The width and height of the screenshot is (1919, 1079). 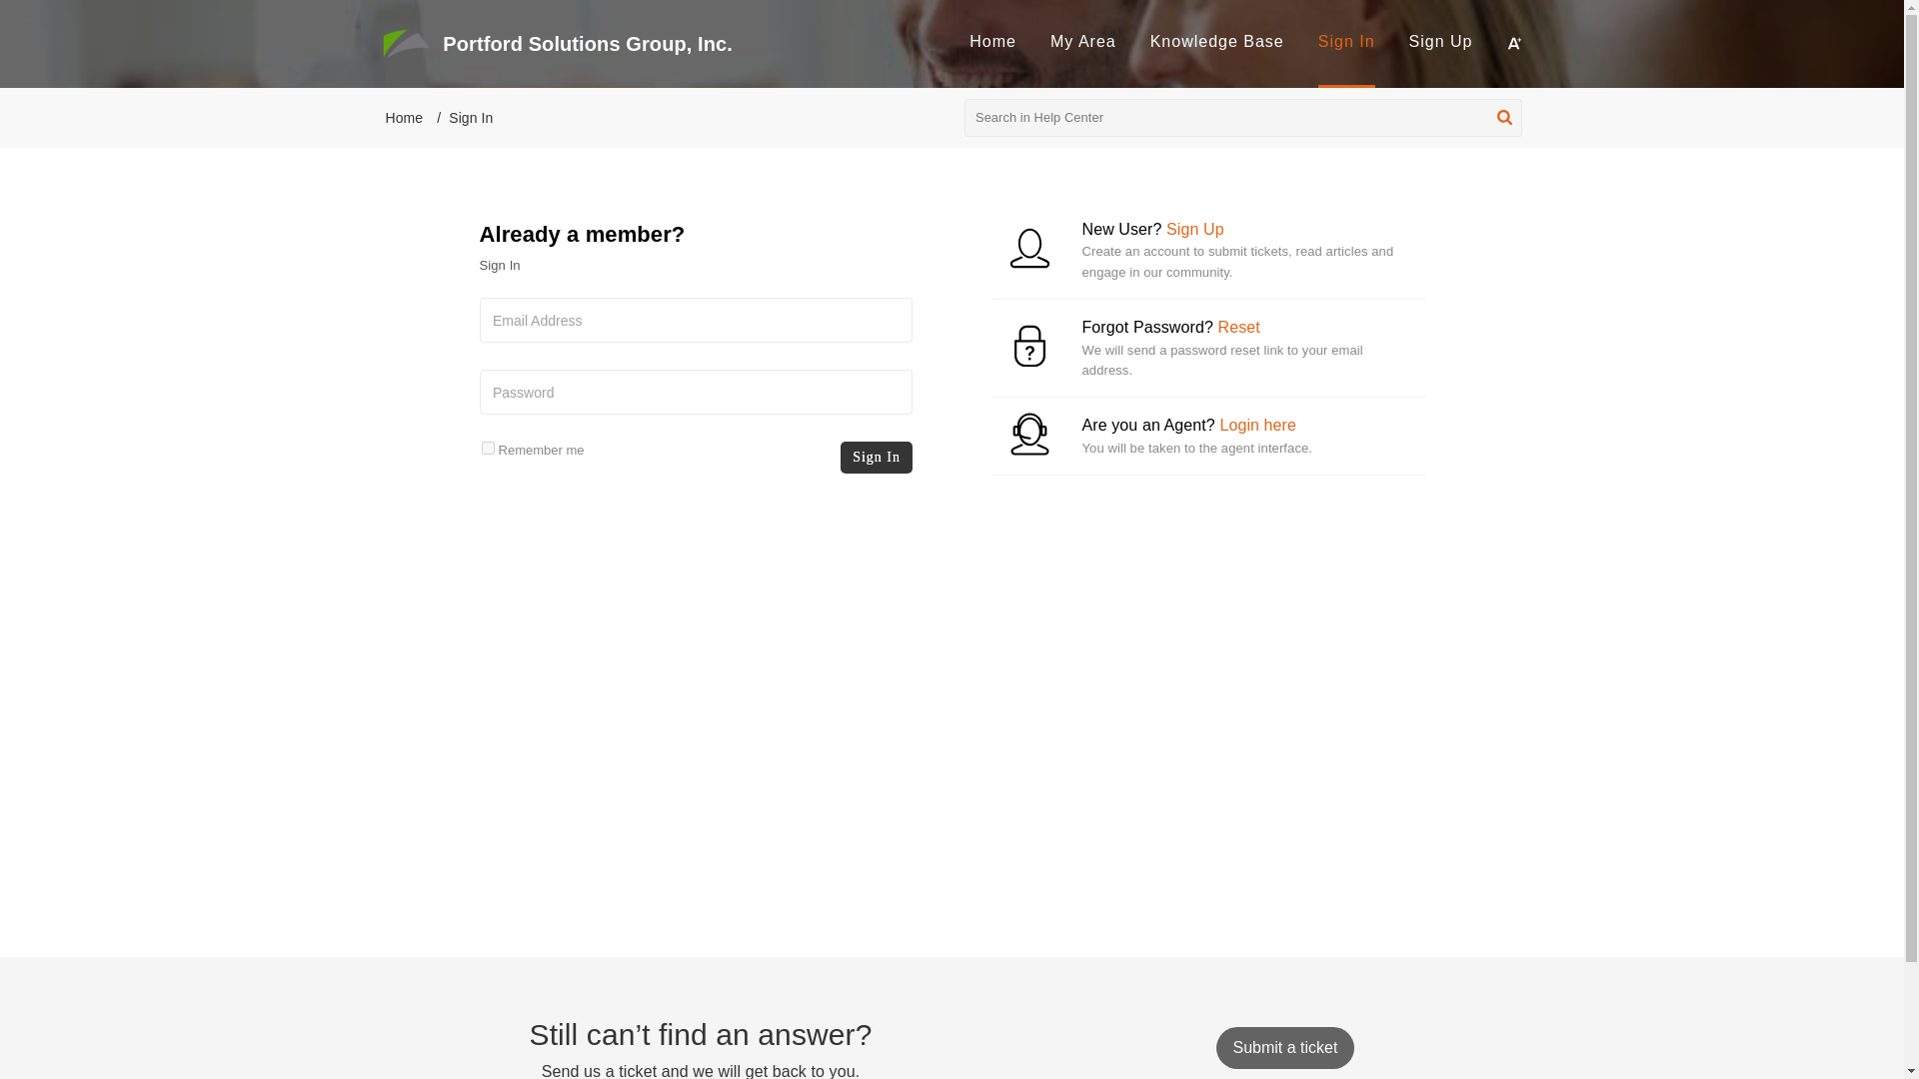 What do you see at coordinates (1441, 41) in the screenshot?
I see `Sign Up` at bounding box center [1441, 41].